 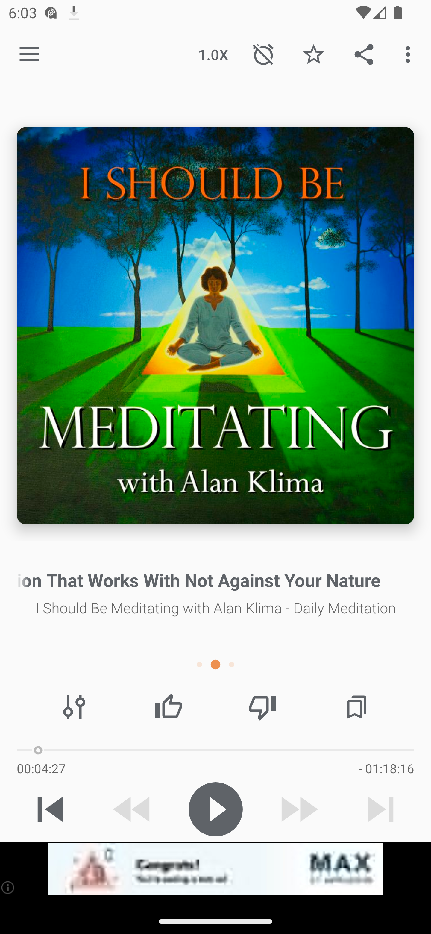 I want to click on Play / Pause, so click(x=215, y=809).